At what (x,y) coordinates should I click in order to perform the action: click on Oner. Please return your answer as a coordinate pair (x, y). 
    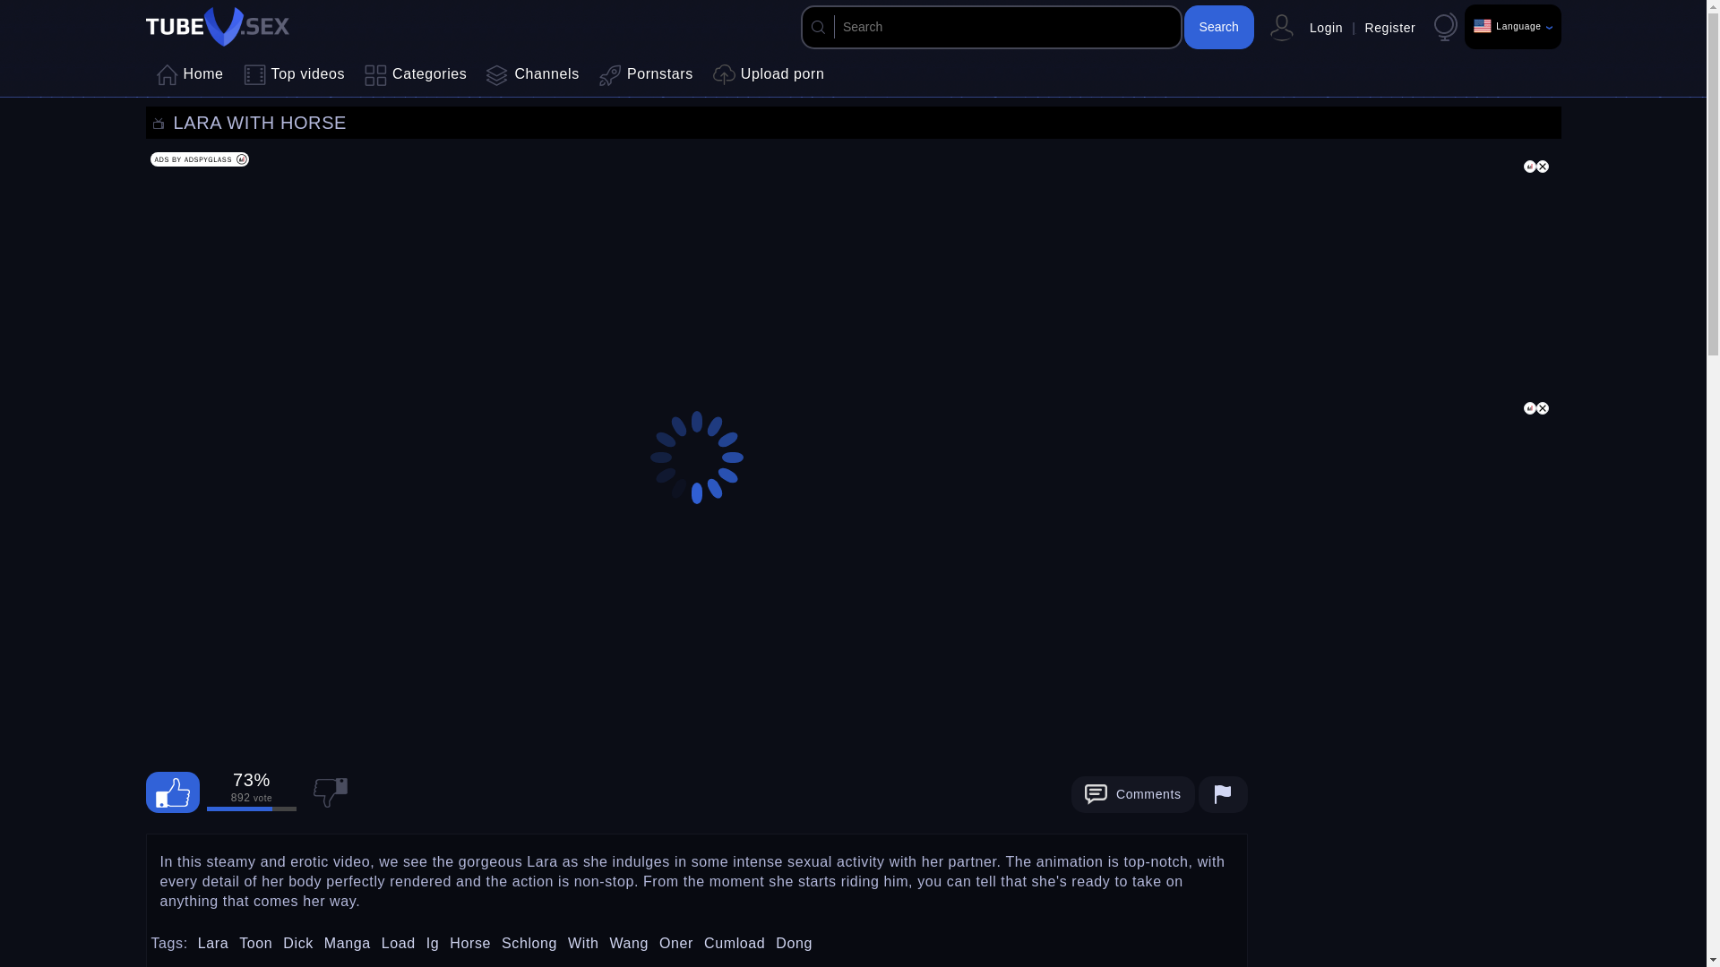
    Looking at the image, I should click on (675, 944).